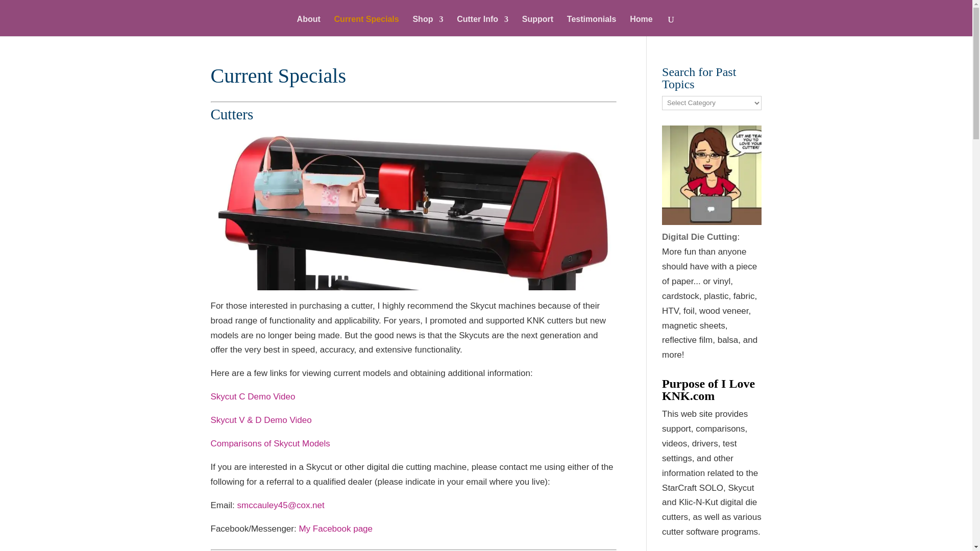  What do you see at coordinates (428, 26) in the screenshot?
I see `Shop` at bounding box center [428, 26].